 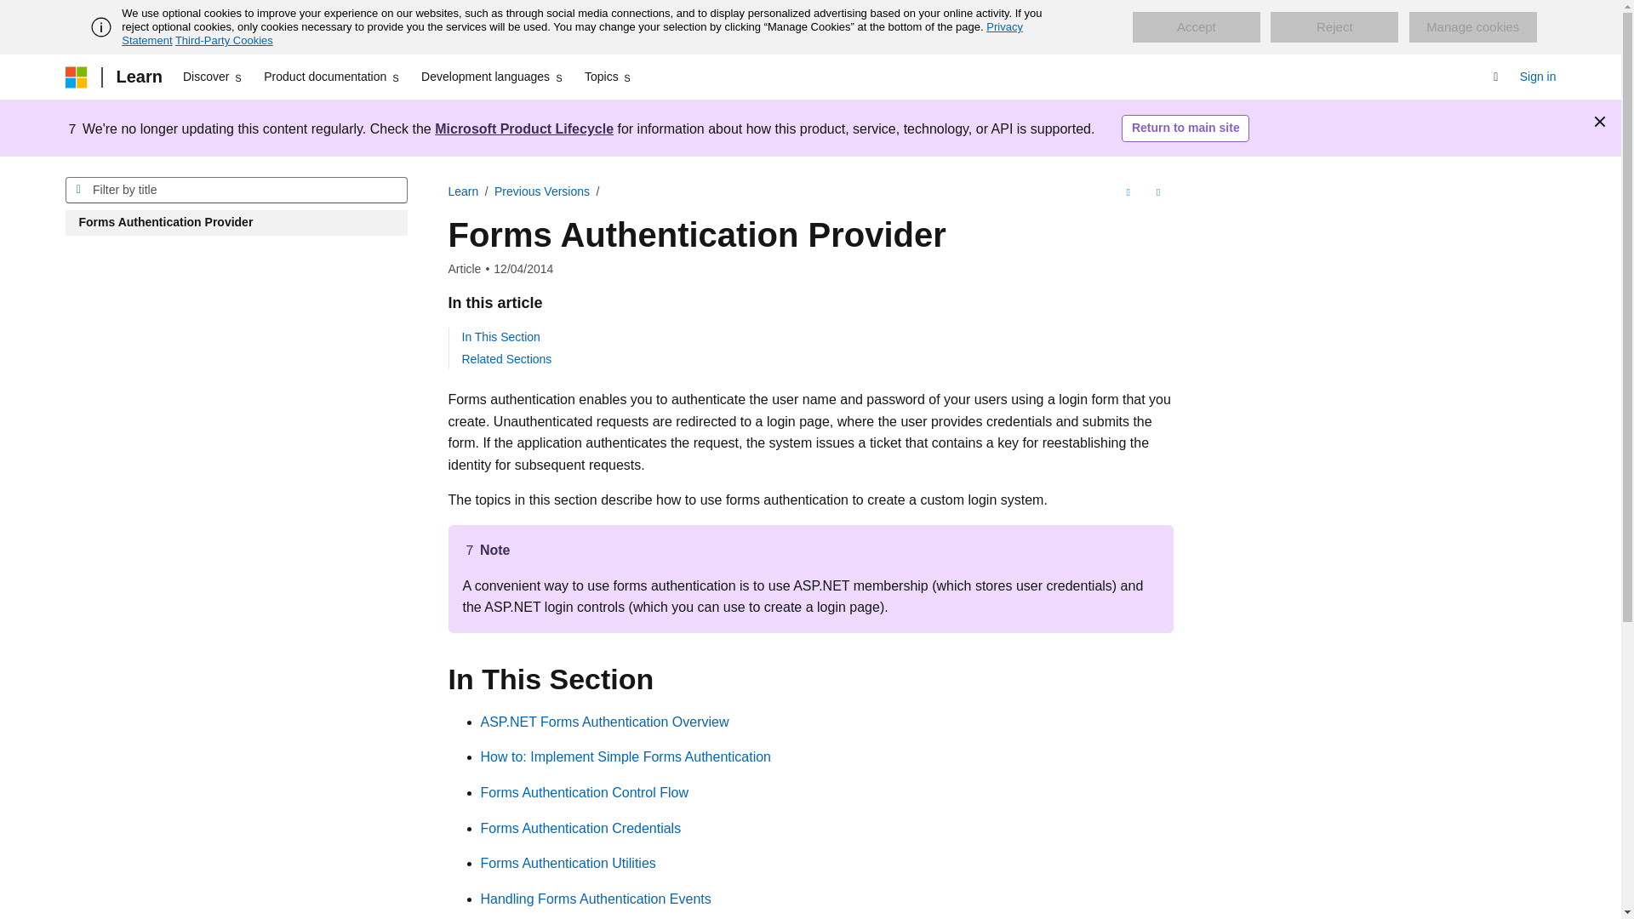 I want to click on Dismiss alert, so click(x=1600, y=121).